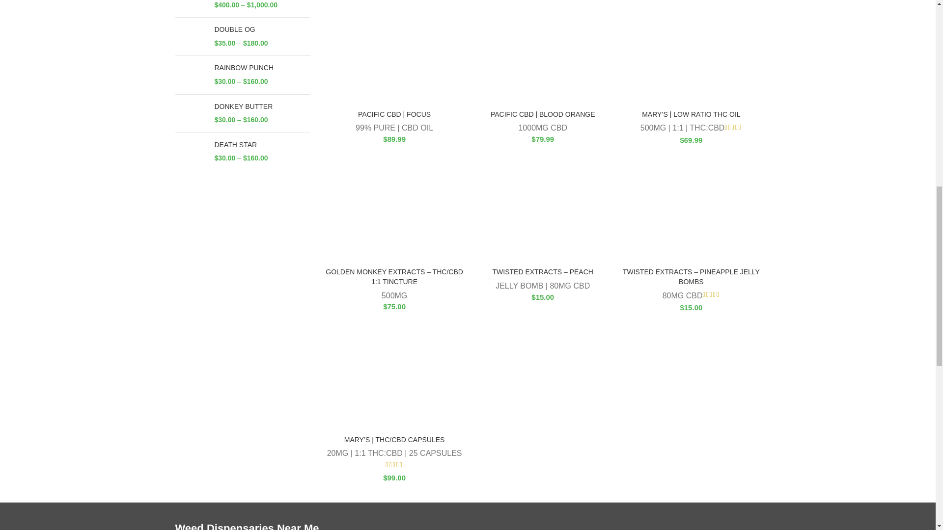 This screenshot has width=943, height=530. Describe the element at coordinates (191, 5) in the screenshot. I see `DOUBLE OG` at that location.